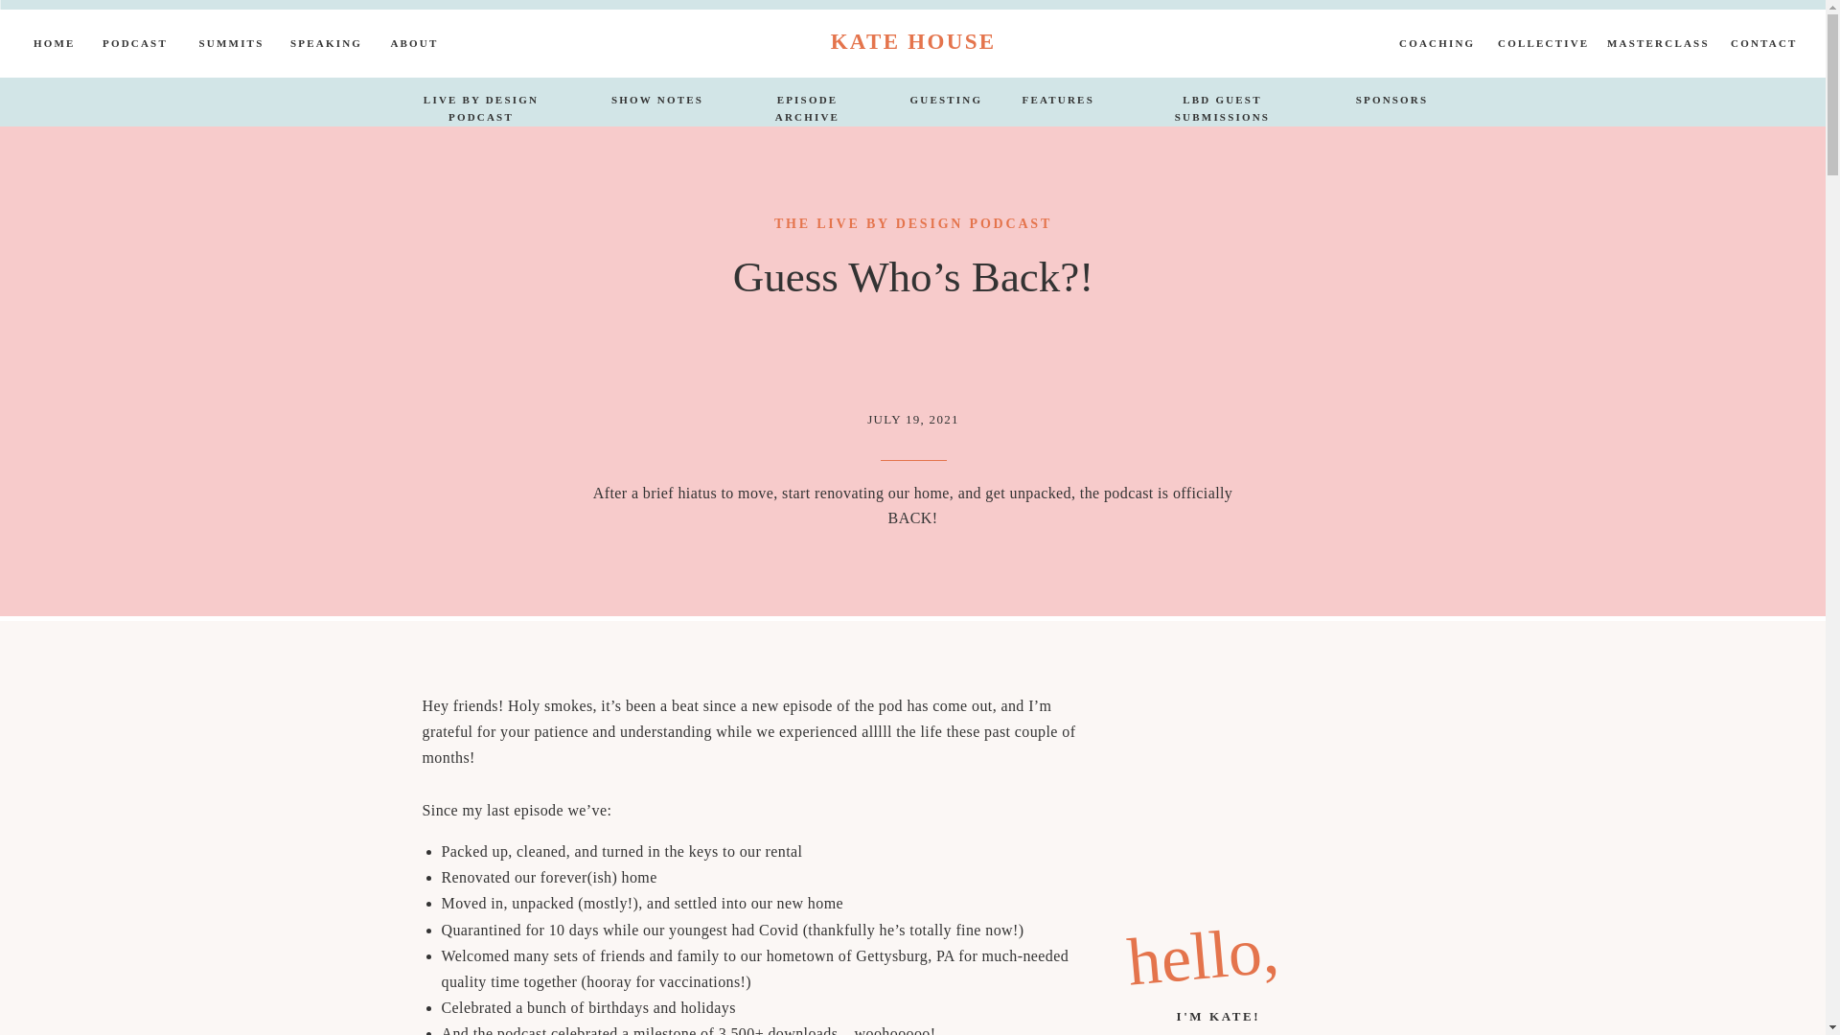  What do you see at coordinates (230, 46) in the screenshot?
I see `SUMMITS` at bounding box center [230, 46].